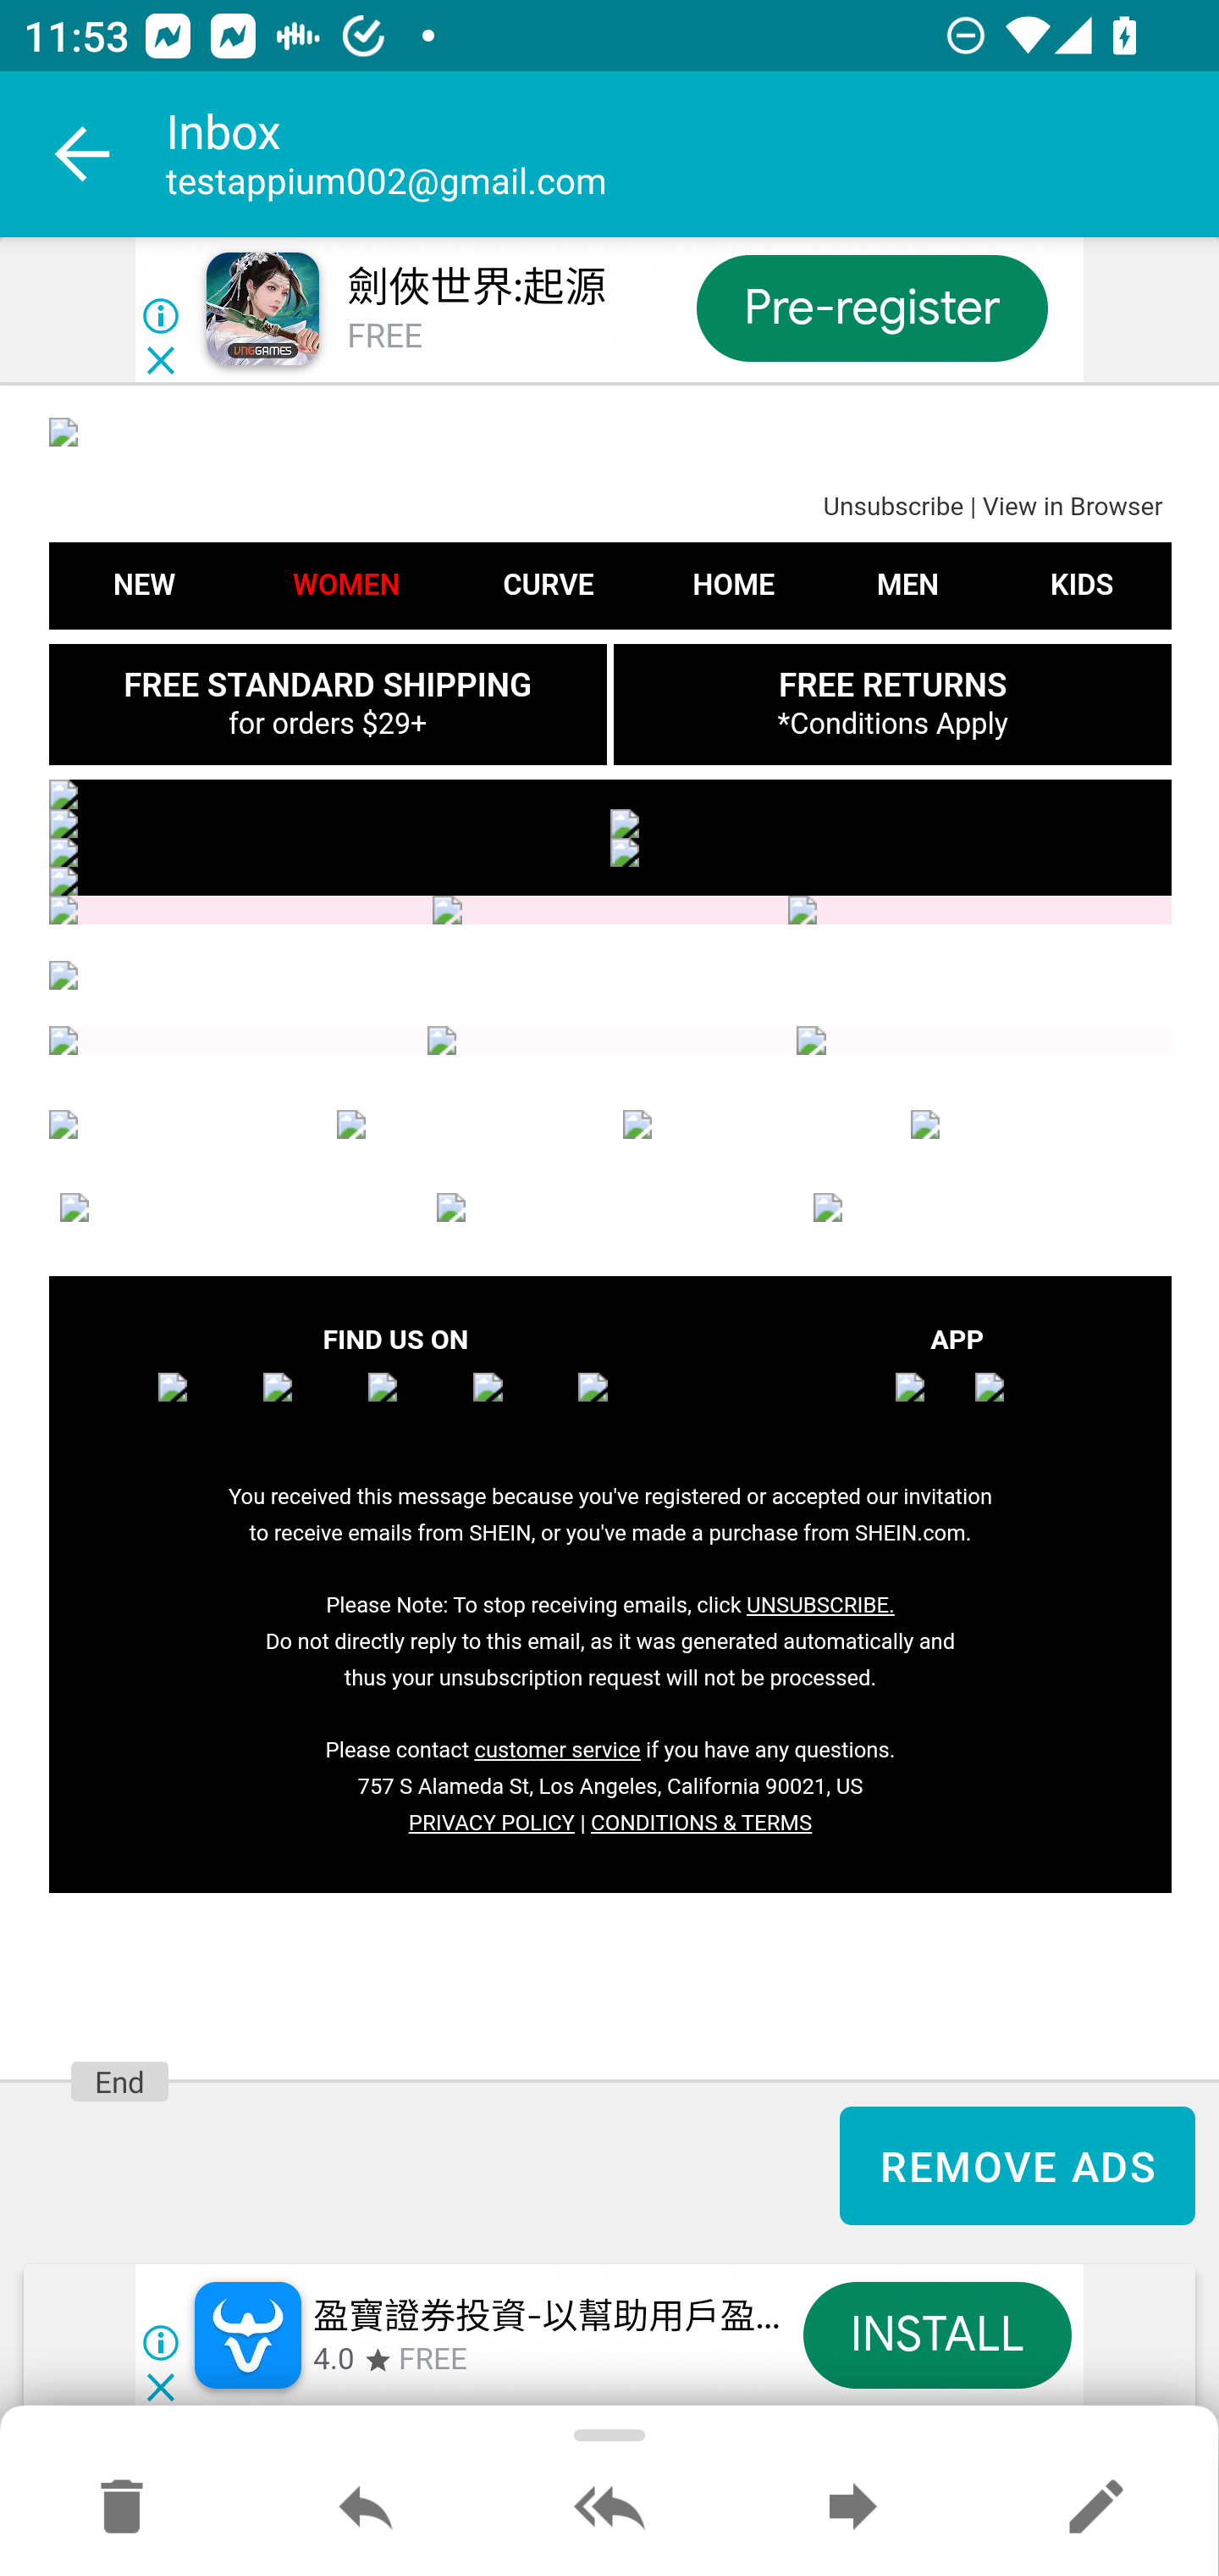  Describe the element at coordinates (1095, 2508) in the screenshot. I see `Reply as new` at that location.